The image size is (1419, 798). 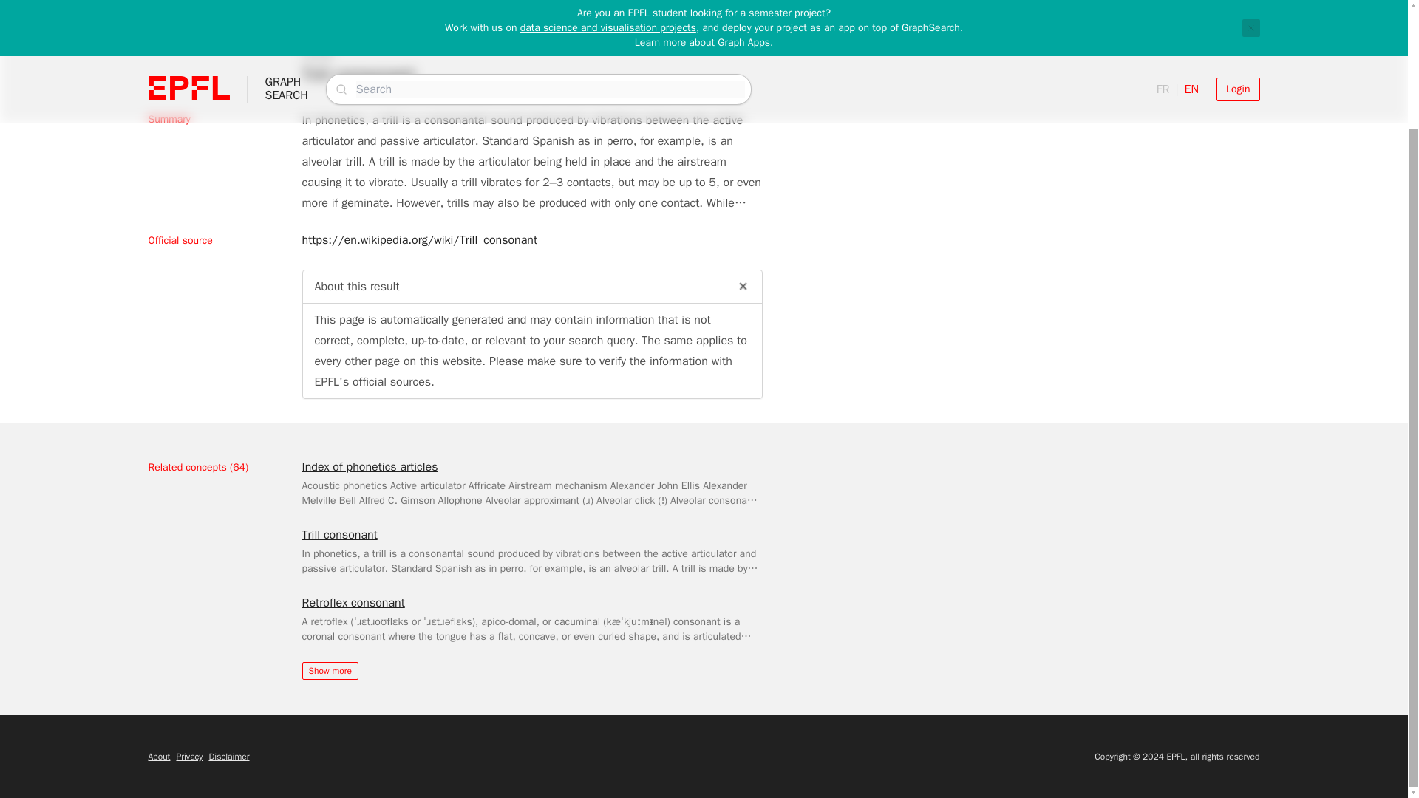 I want to click on Trill consonant, so click(x=219, y=9).